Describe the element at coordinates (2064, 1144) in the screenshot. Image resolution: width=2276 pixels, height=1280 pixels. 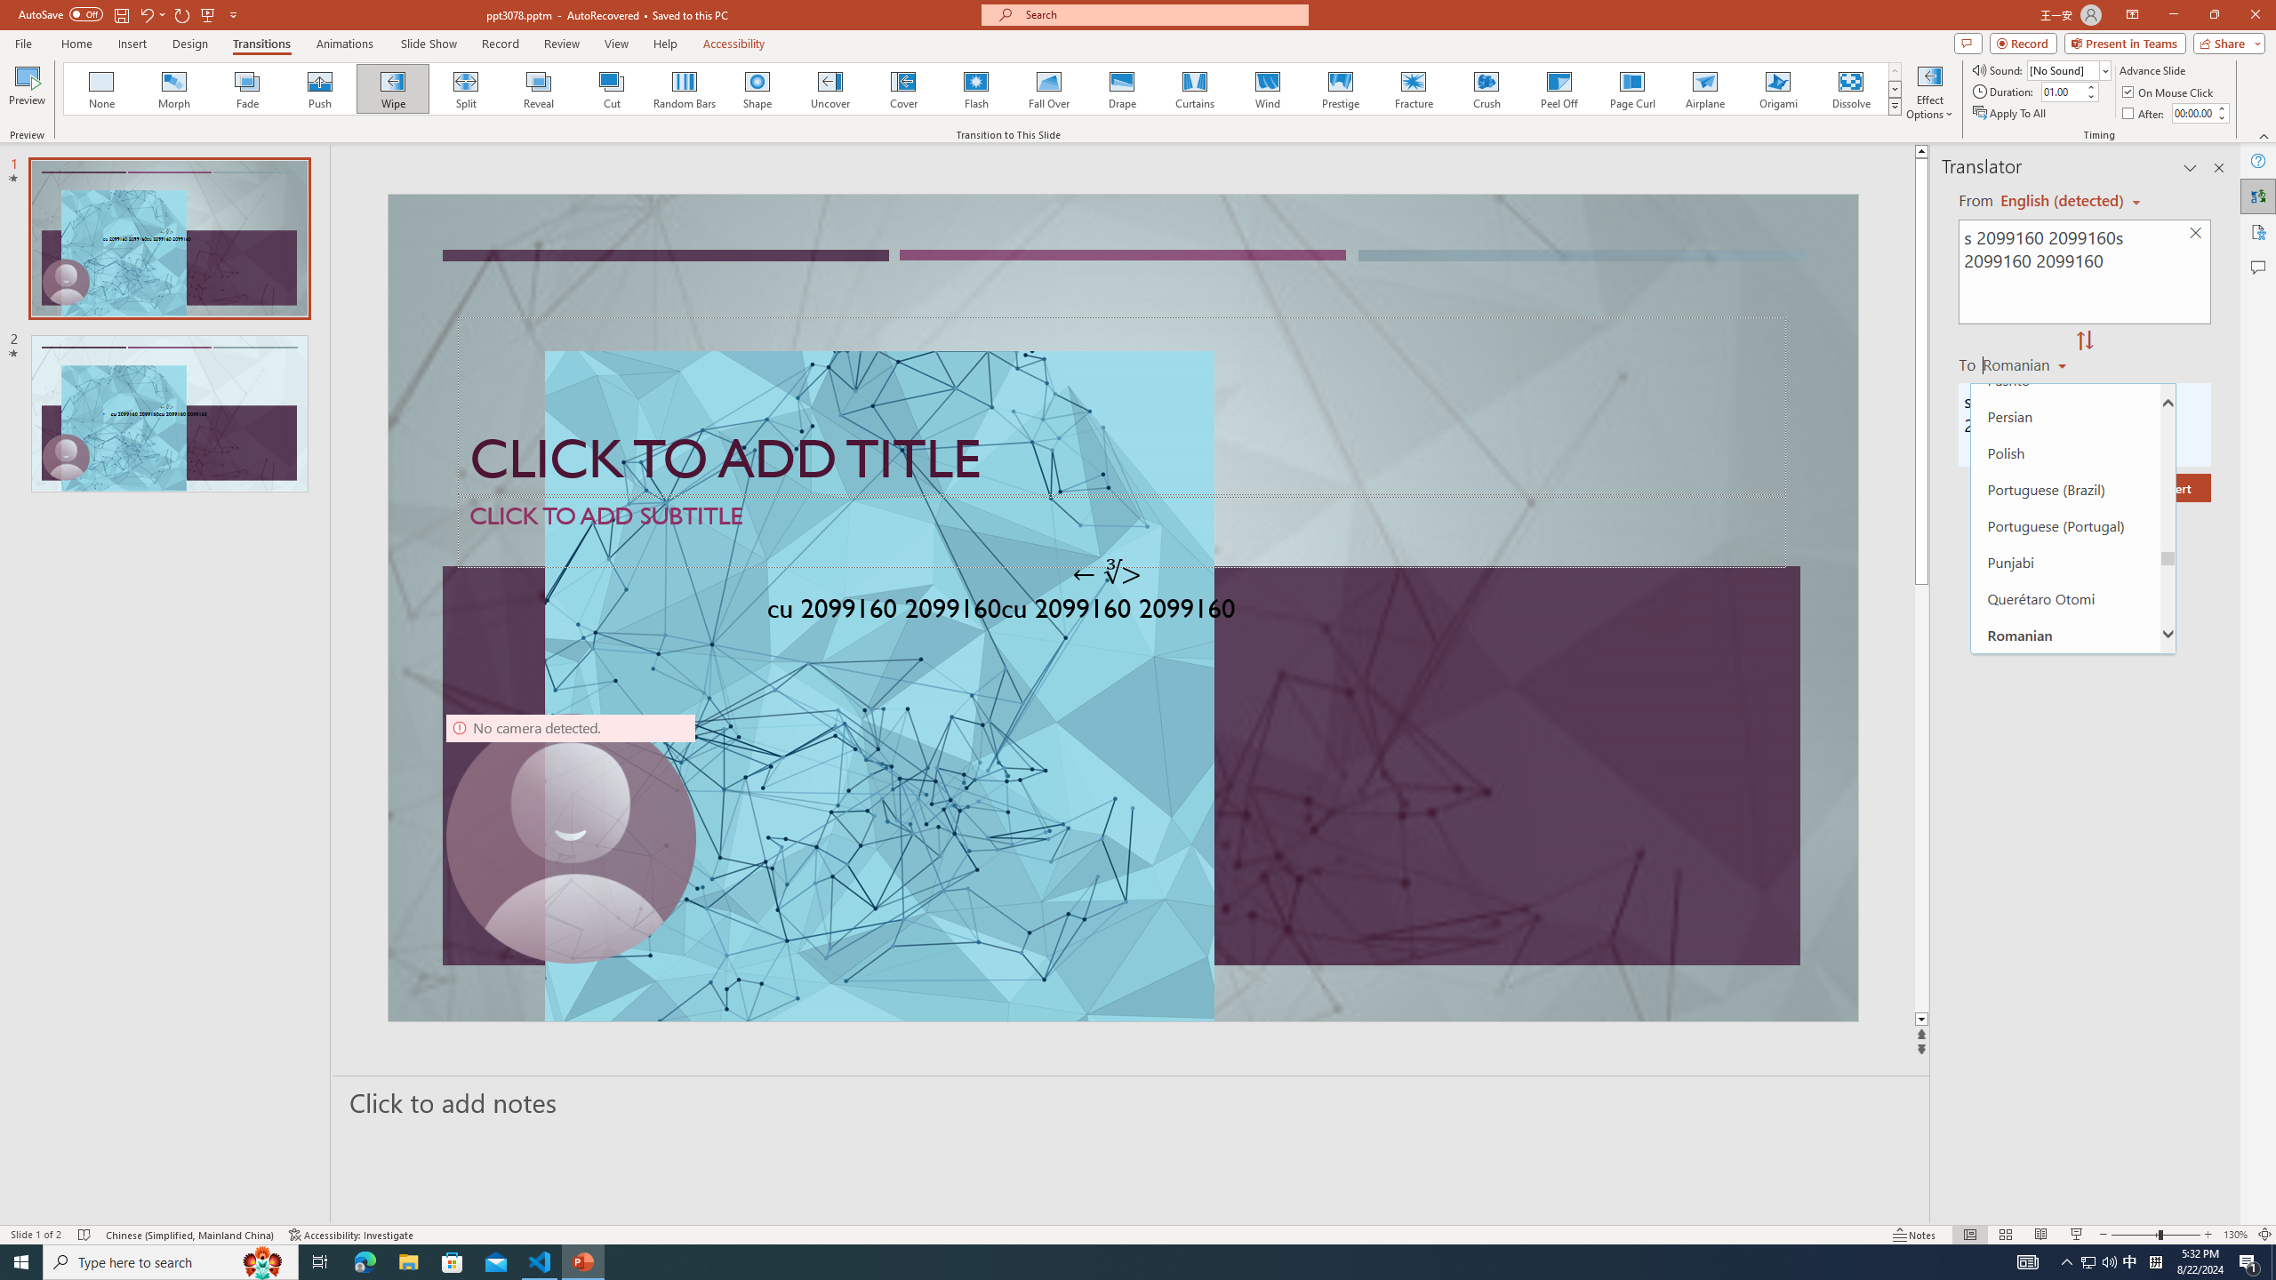
I see `Somali` at that location.